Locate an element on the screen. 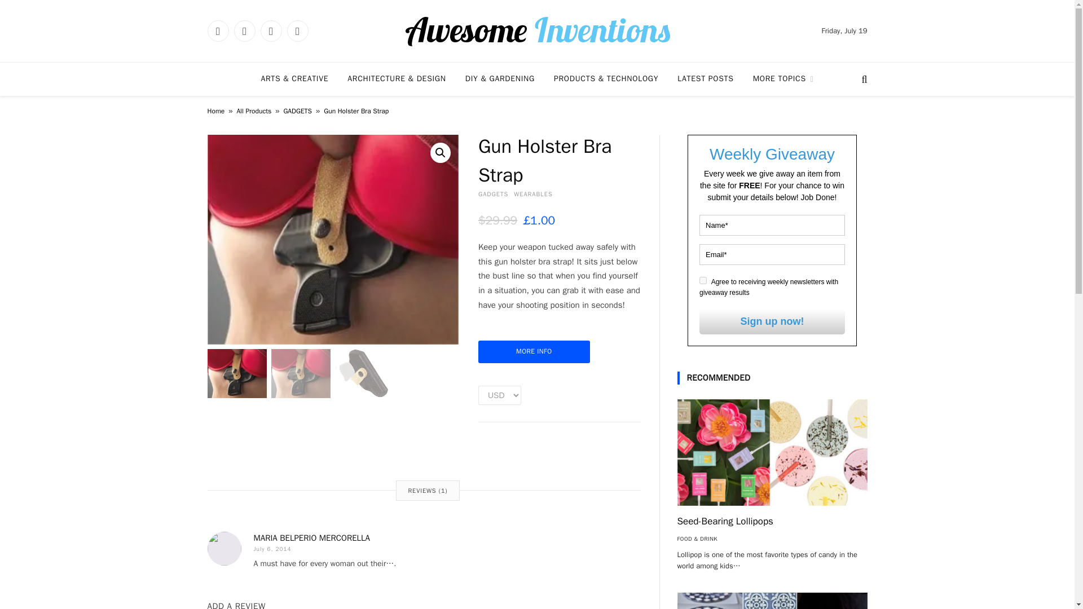 The height and width of the screenshot is (609, 1083). GADGETS is located at coordinates (297, 111).